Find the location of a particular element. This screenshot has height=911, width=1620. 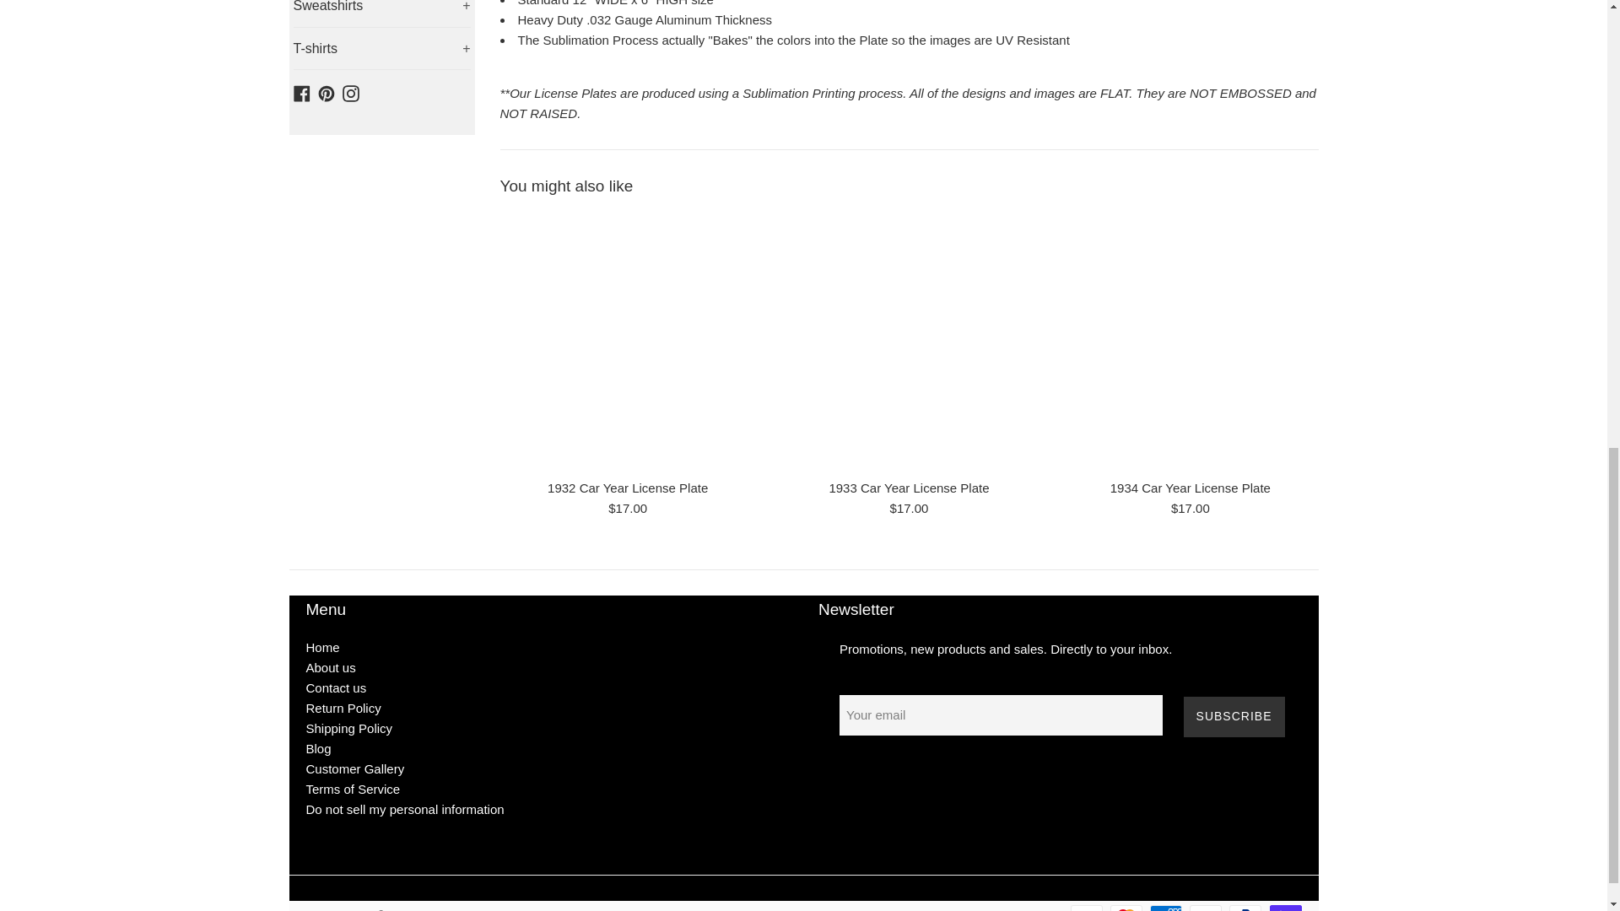

Automotive Vintage on Instagram is located at coordinates (351, 92).